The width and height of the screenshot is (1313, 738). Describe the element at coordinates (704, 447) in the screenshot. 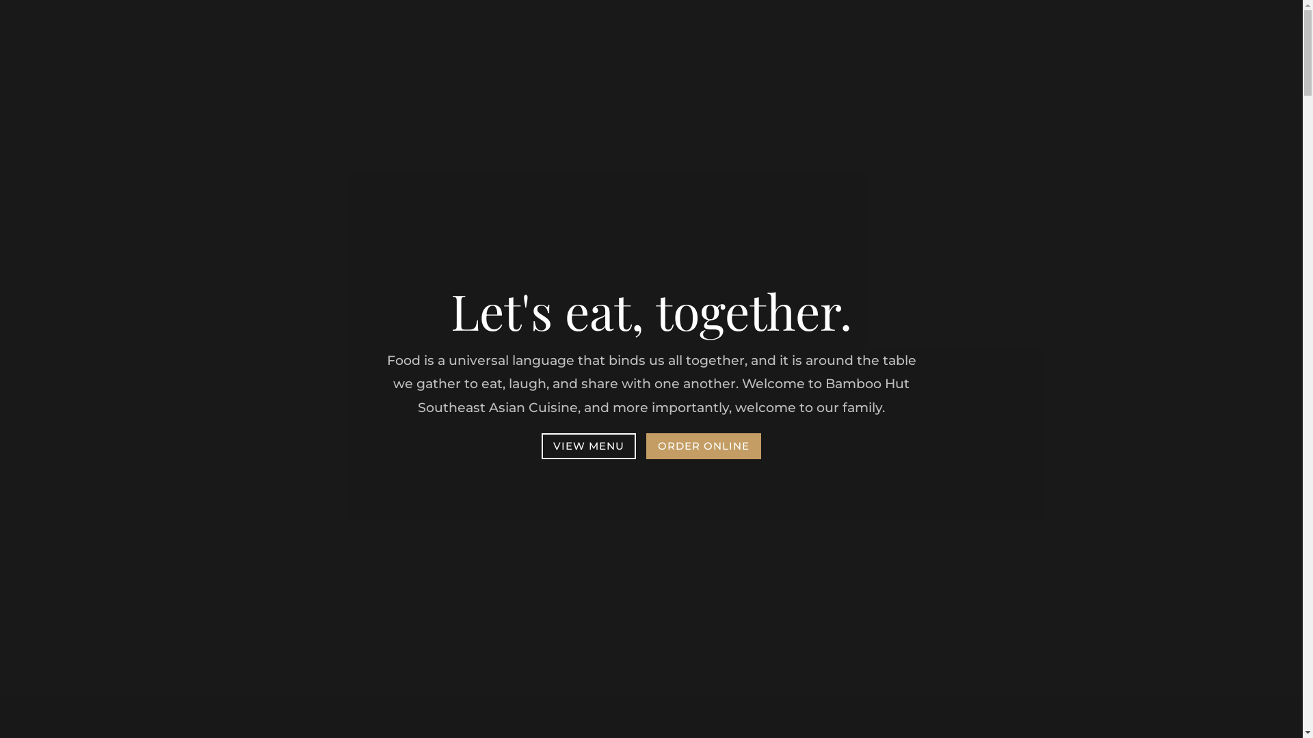

I see `ORDER ONLINE` at that location.